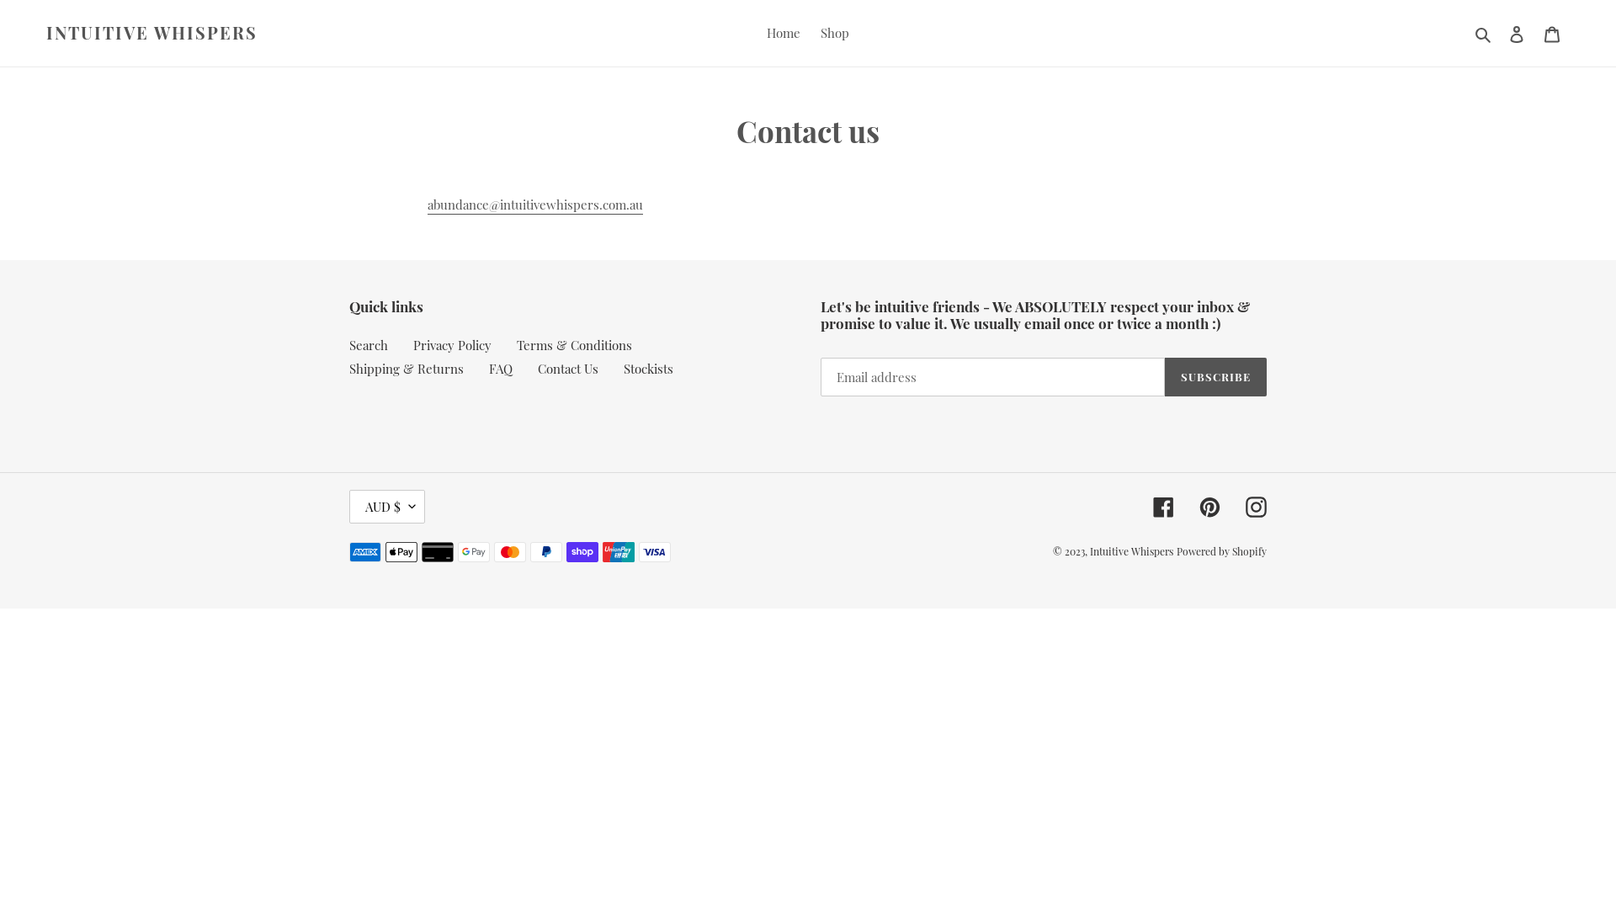 This screenshot has height=909, width=1616. I want to click on Powered by Shopify, so click(1222, 551).